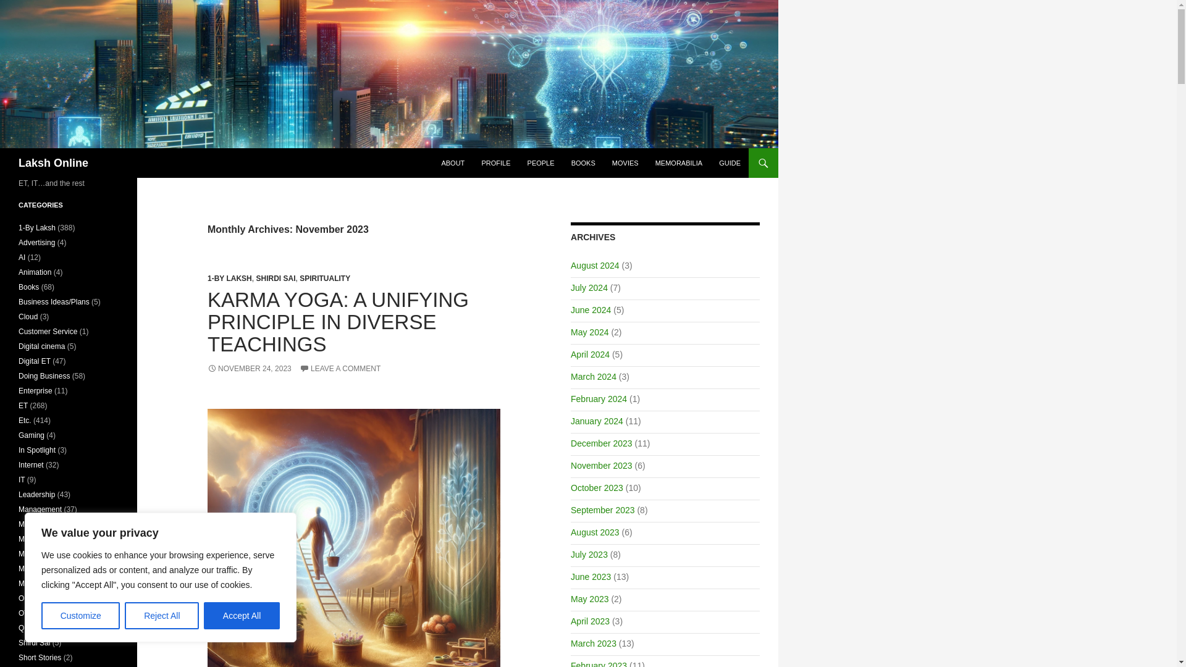 This screenshot has height=667, width=1186. Describe the element at coordinates (453, 163) in the screenshot. I see `ABOUT` at that location.